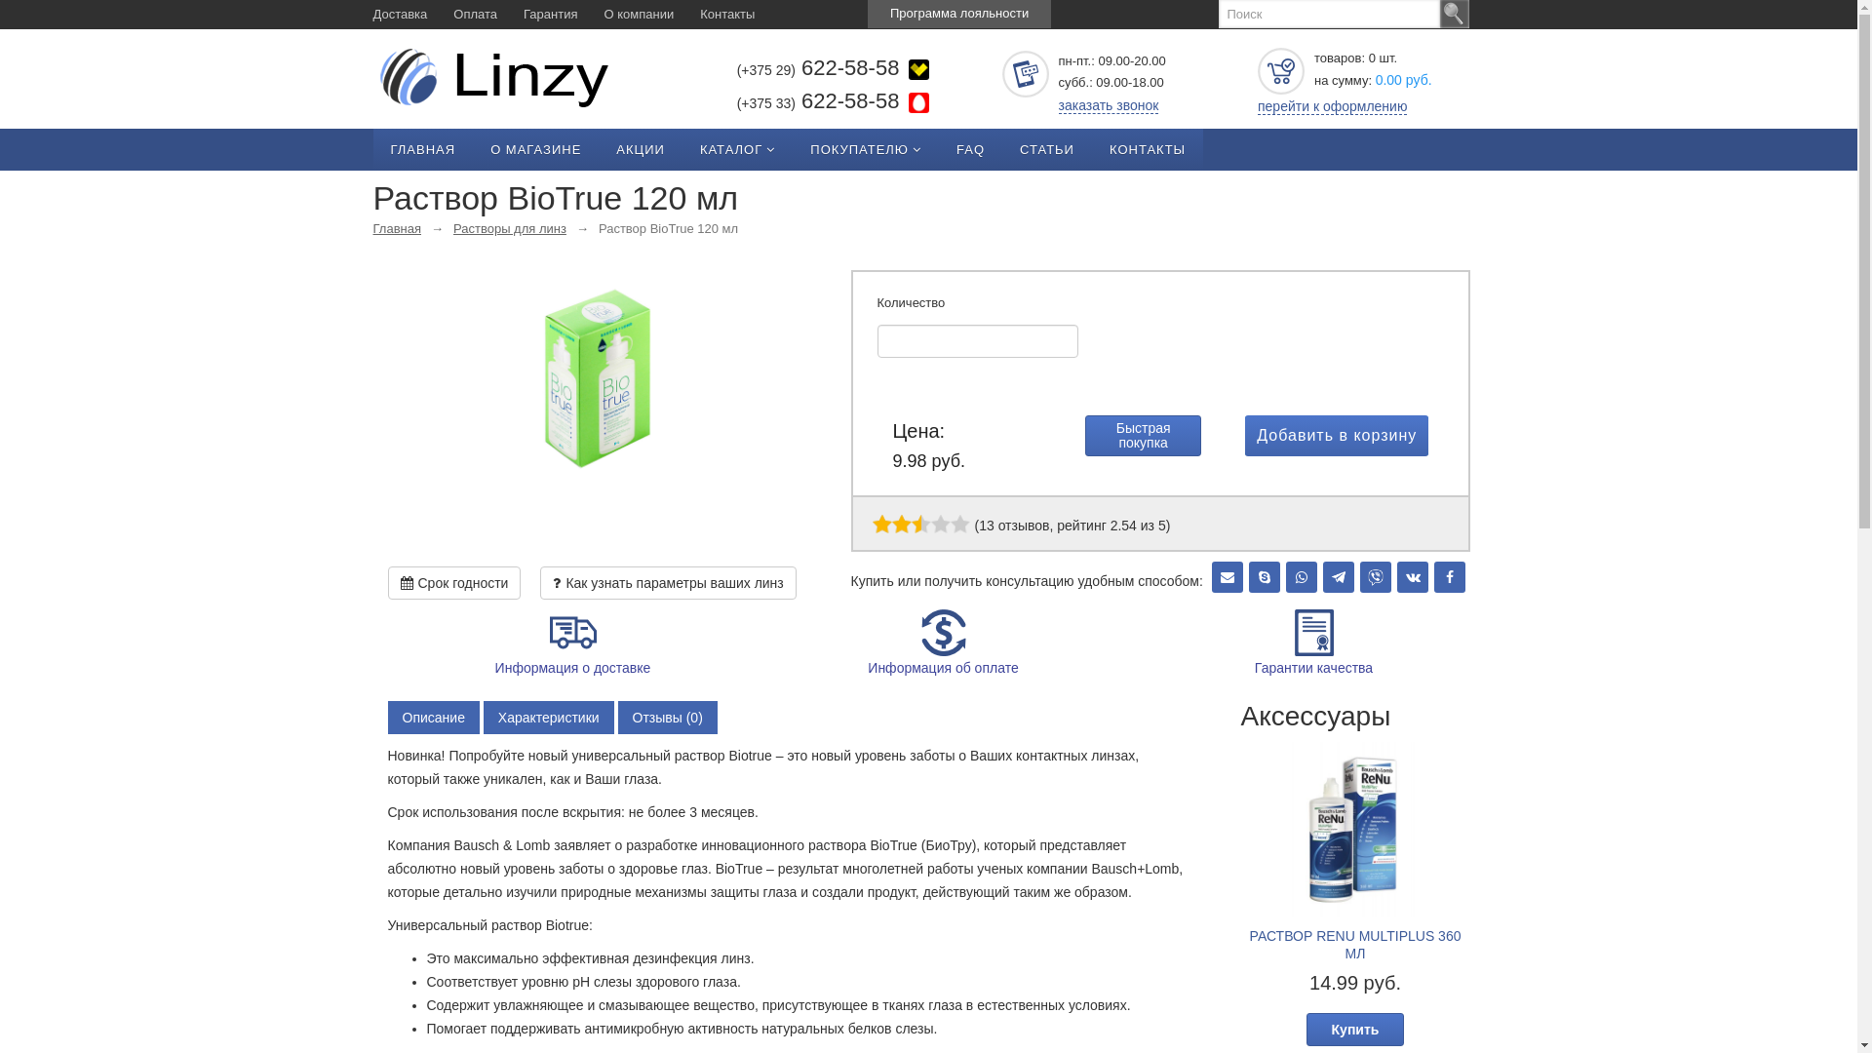  Describe the element at coordinates (971, 150) in the screenshot. I see `FAQ` at that location.